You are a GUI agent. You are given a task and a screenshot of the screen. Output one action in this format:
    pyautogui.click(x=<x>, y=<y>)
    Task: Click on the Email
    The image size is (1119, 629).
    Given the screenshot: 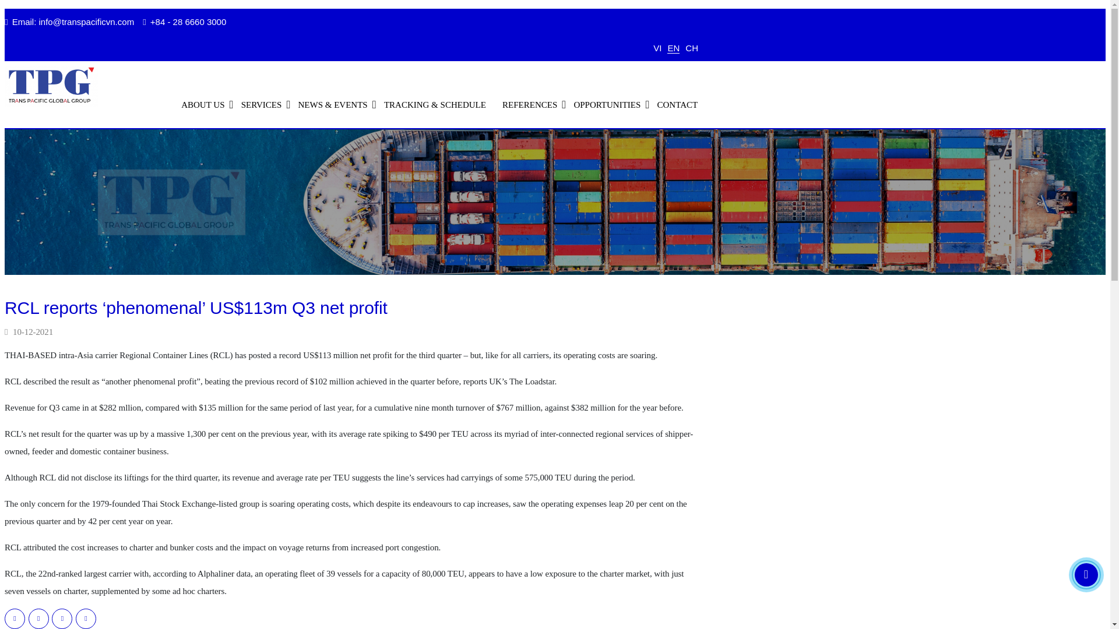 What is the action you would take?
    pyautogui.click(x=73, y=22)
    